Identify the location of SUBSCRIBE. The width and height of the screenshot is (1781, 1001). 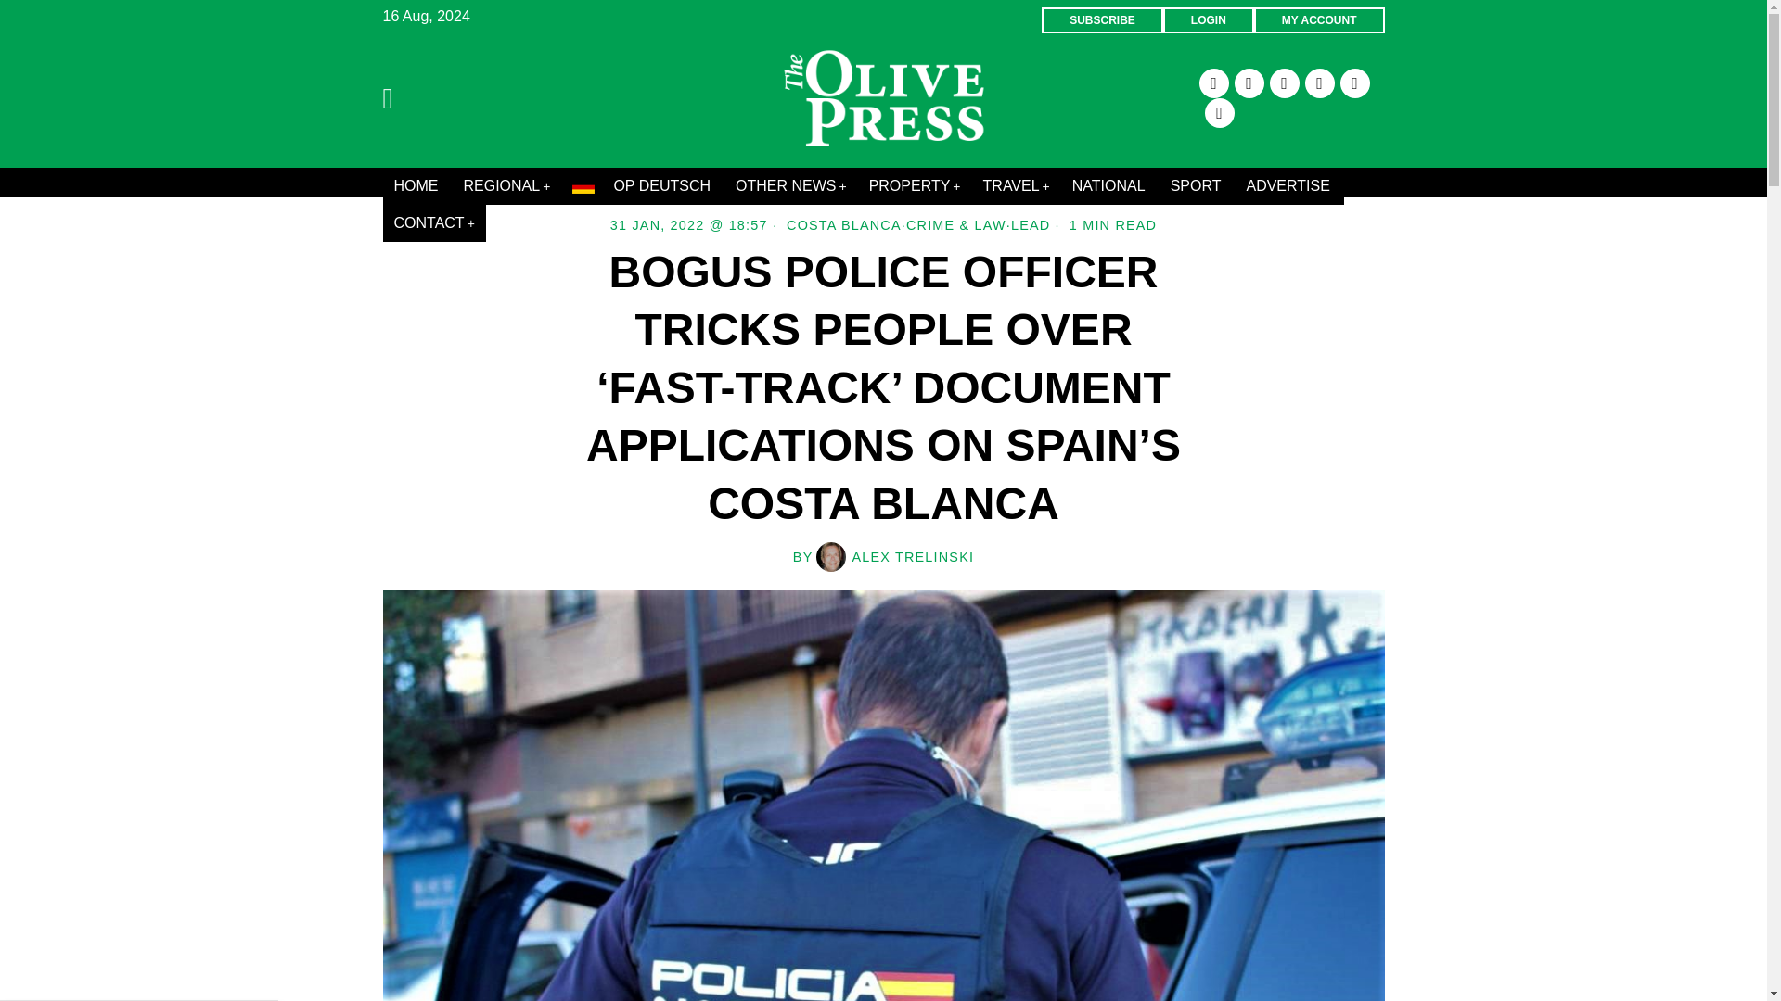
(1102, 19).